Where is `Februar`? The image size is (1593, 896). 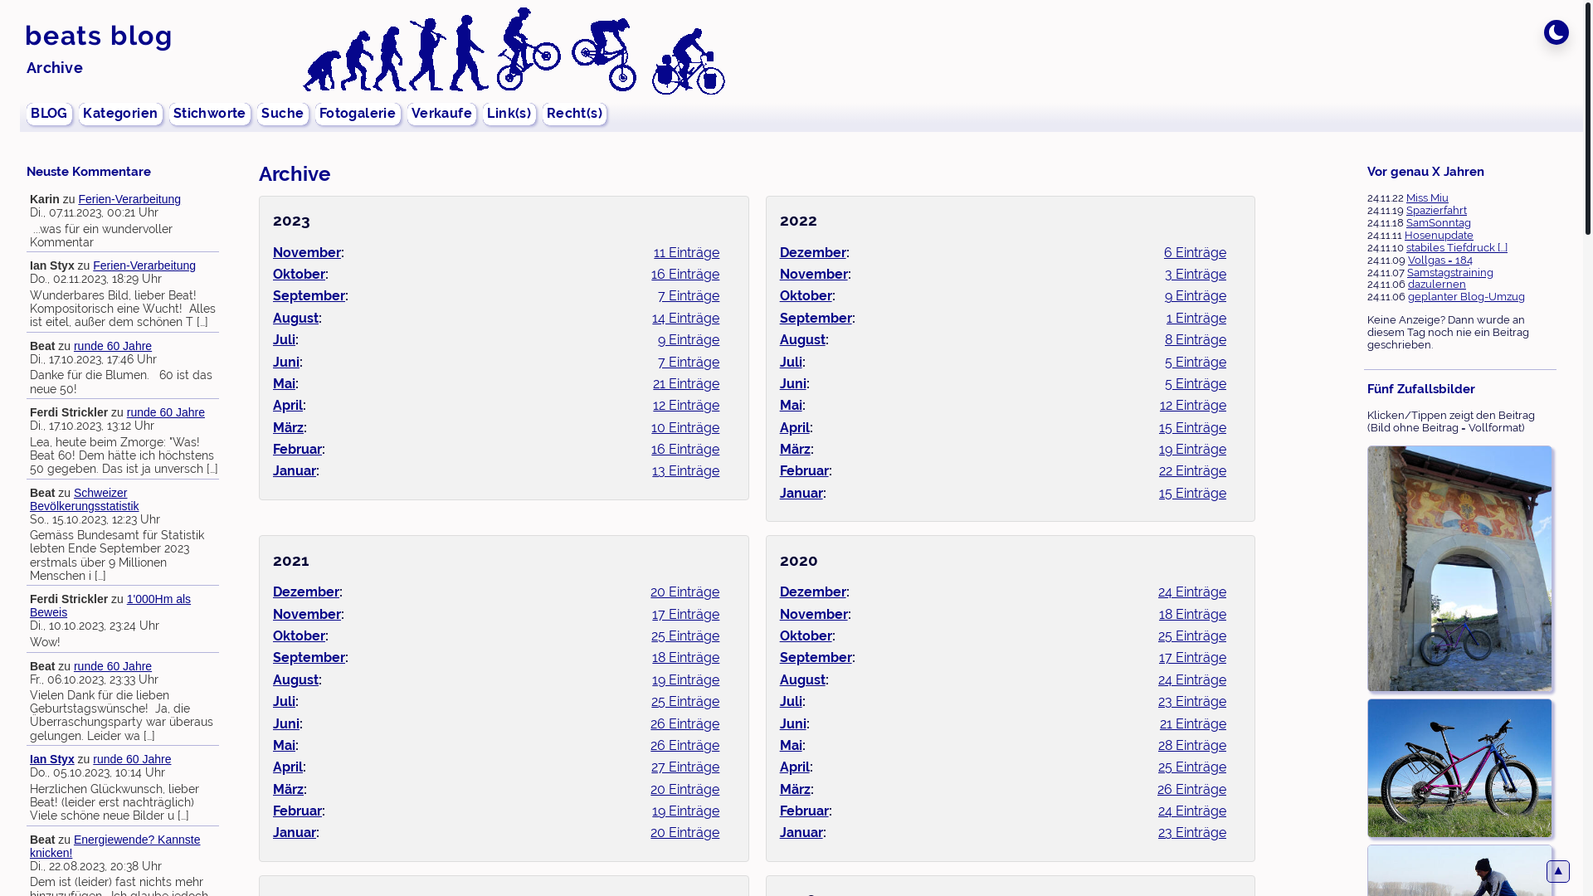 Februar is located at coordinates (804, 471).